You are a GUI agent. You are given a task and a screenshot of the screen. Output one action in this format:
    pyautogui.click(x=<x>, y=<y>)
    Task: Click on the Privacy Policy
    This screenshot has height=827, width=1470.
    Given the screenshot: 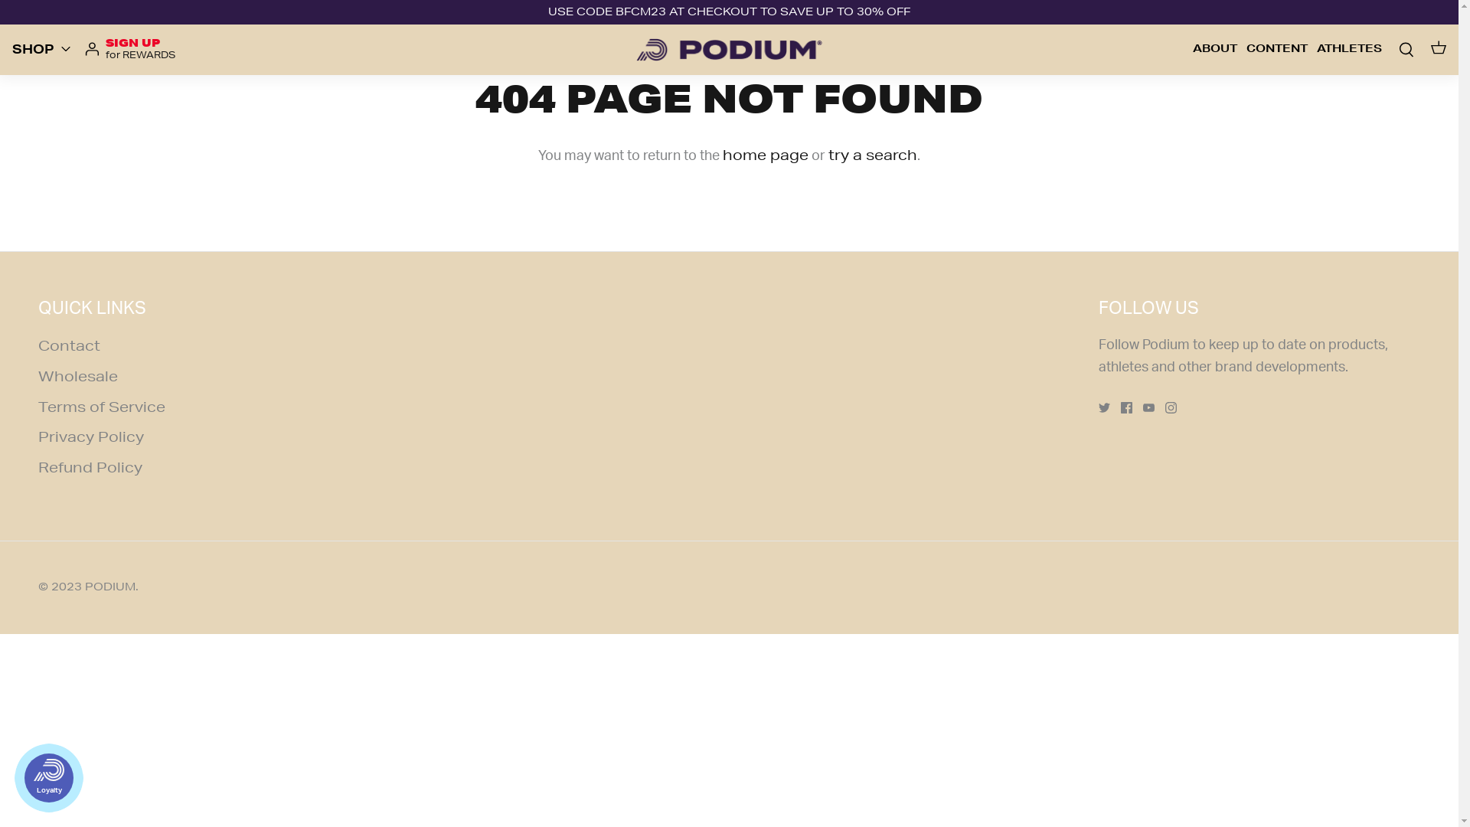 What is the action you would take?
    pyautogui.click(x=91, y=436)
    